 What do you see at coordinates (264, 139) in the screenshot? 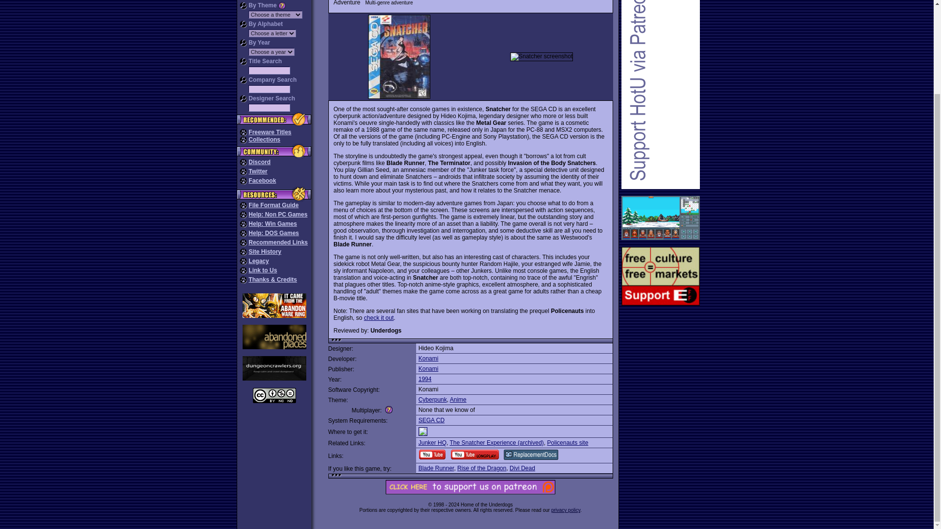
I see `Collections` at bounding box center [264, 139].